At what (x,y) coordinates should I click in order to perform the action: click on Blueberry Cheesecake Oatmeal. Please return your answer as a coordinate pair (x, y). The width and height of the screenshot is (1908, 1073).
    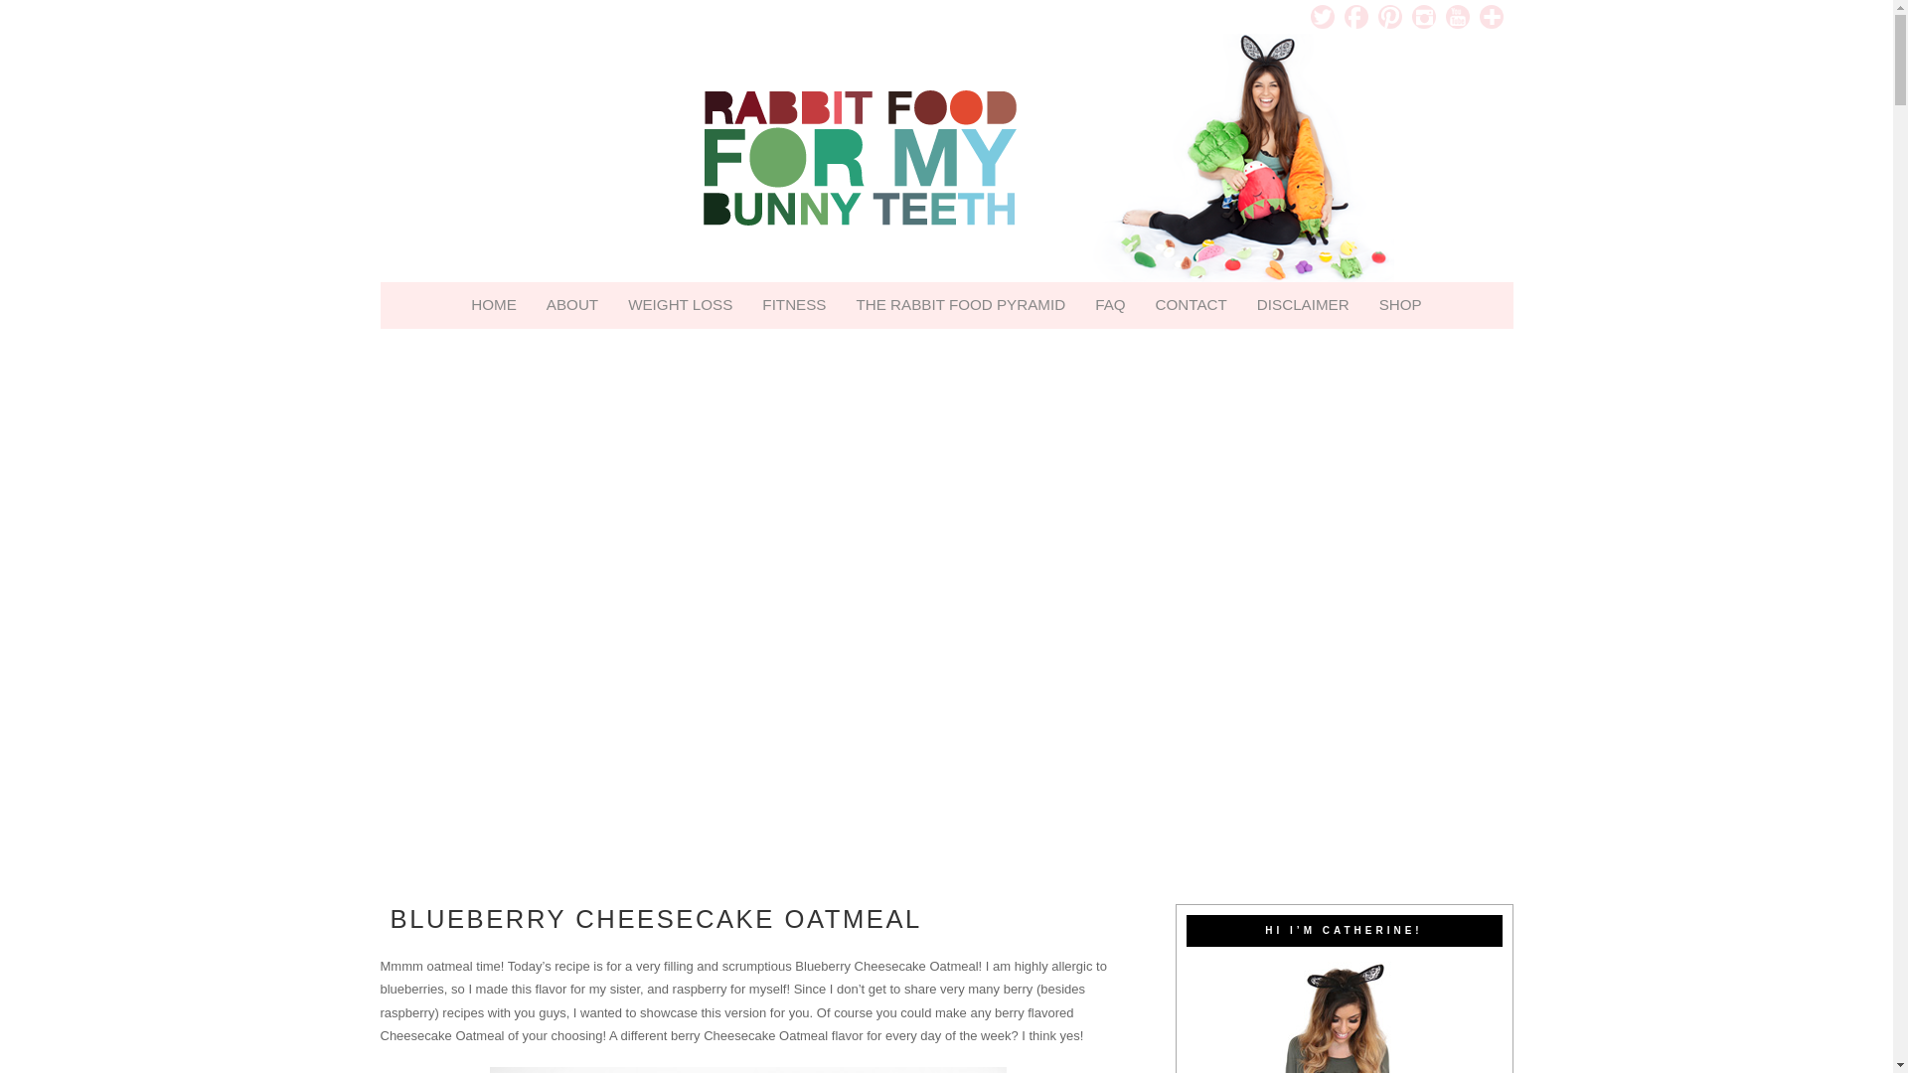
    Looking at the image, I should click on (655, 918).